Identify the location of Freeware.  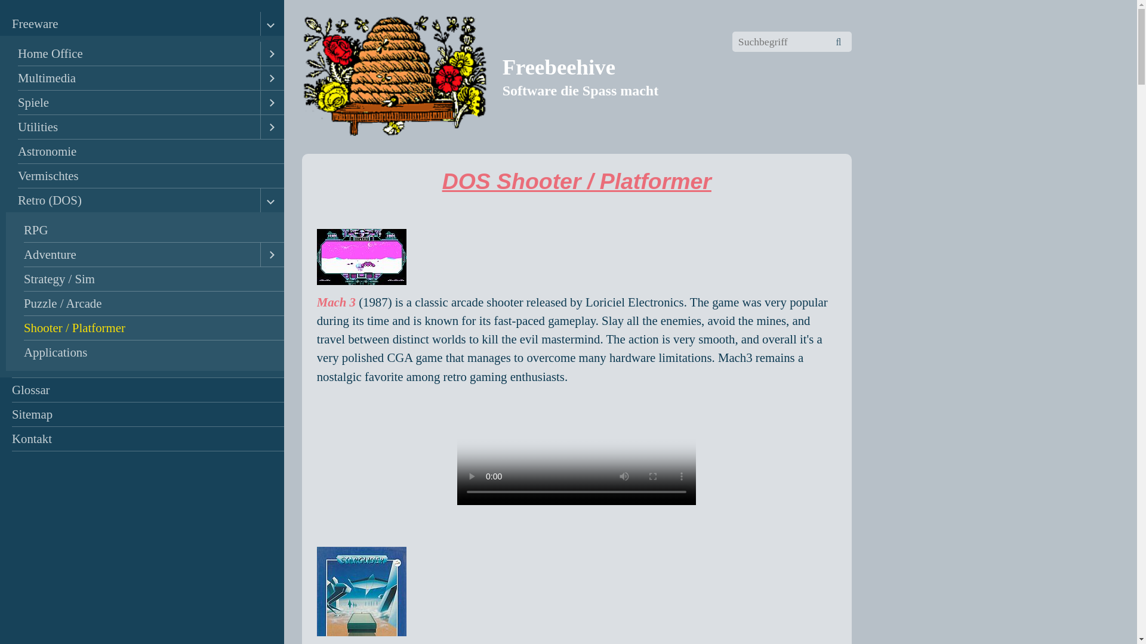
(130, 24).